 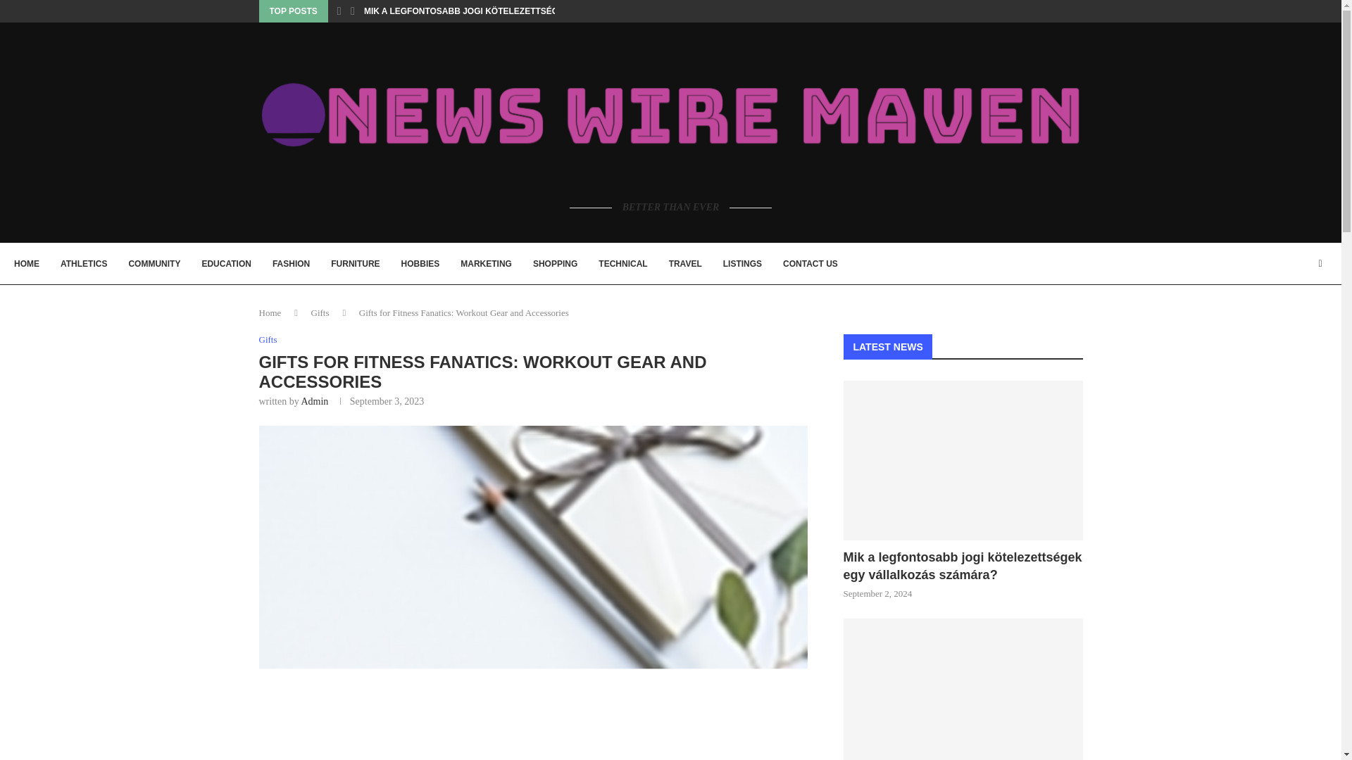 I want to click on TECHNICAL, so click(x=622, y=263).